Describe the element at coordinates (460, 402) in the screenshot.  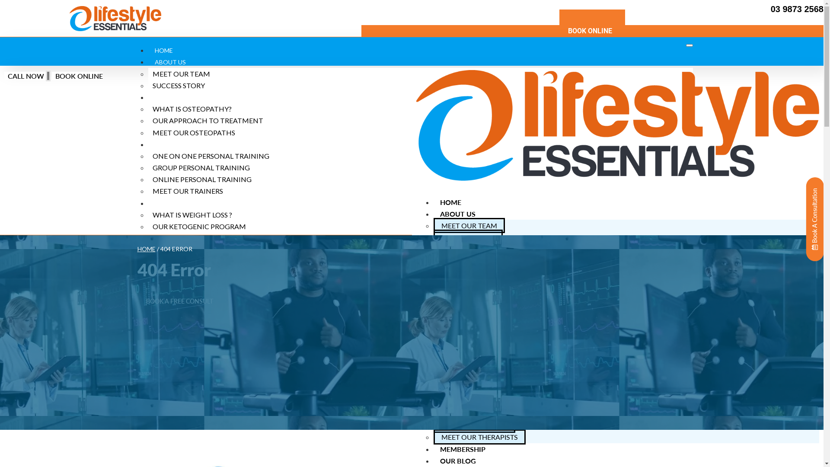
I see `MASSAGE` at that location.